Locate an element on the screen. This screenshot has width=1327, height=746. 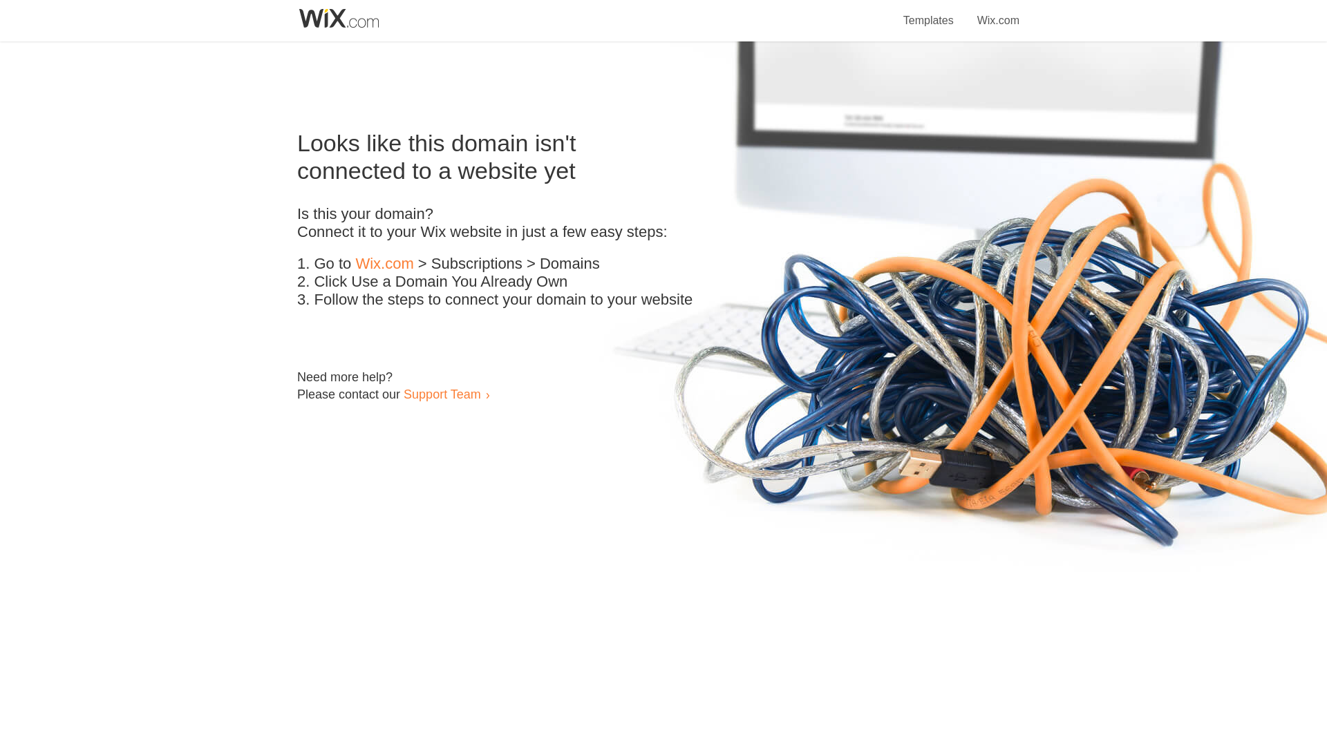
Wix.com is located at coordinates (998, 12).